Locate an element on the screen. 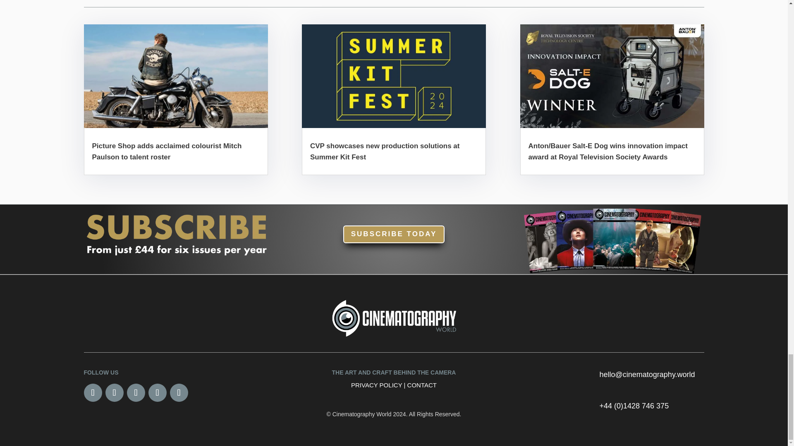 Image resolution: width=794 pixels, height=446 pixels. sub1 is located at coordinates (175, 233).